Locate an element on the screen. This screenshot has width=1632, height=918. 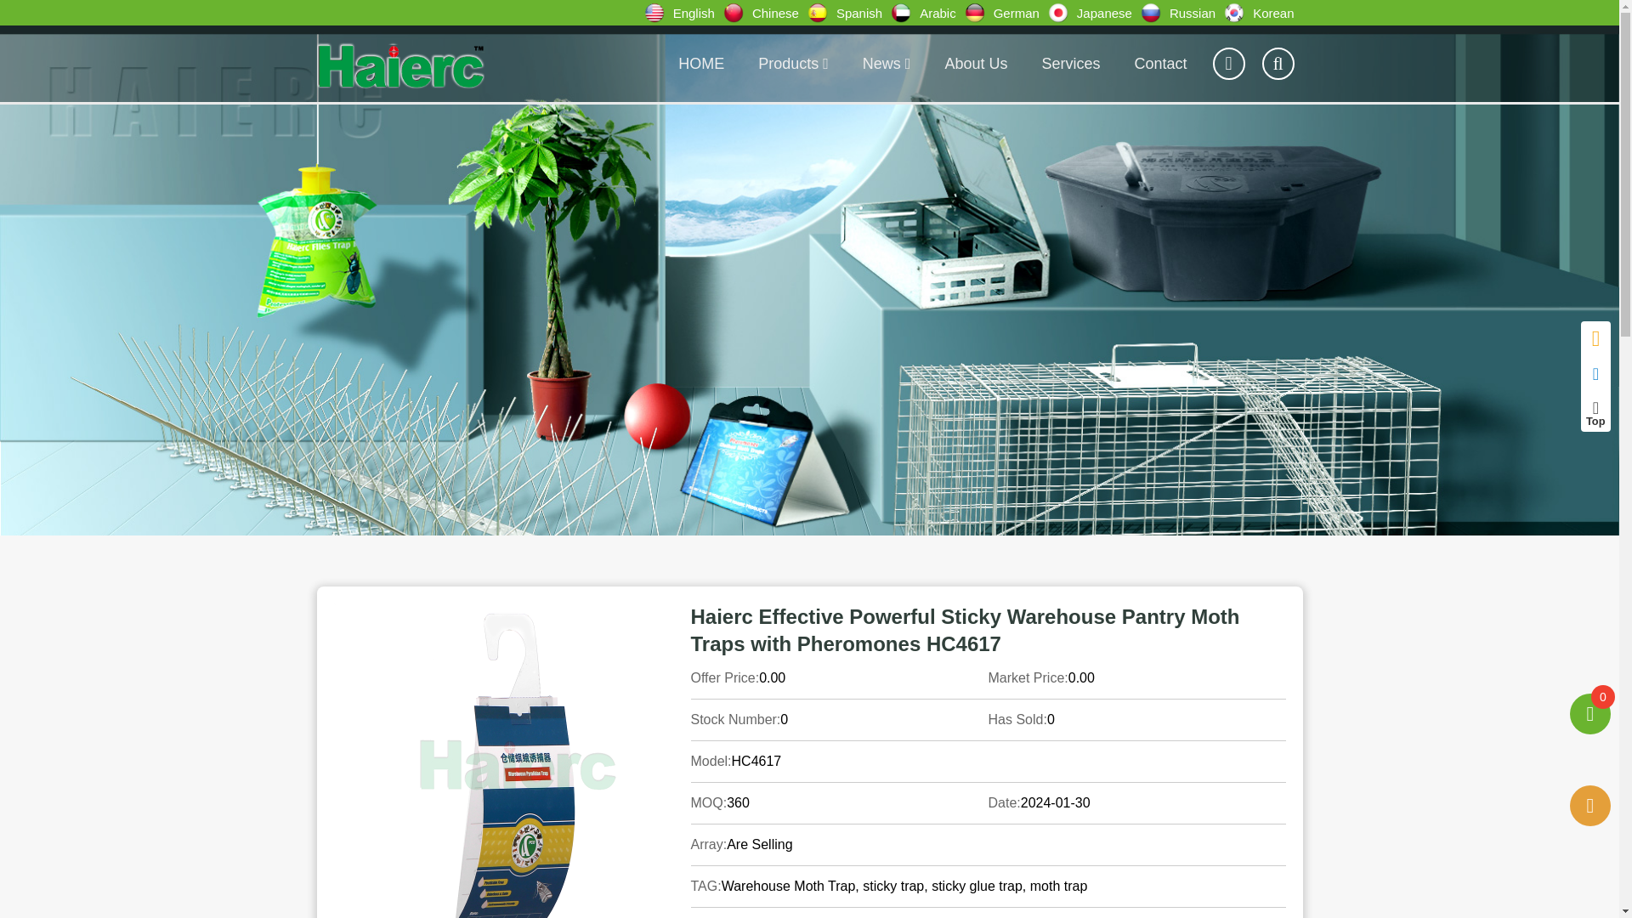
About Us is located at coordinates (976, 63).